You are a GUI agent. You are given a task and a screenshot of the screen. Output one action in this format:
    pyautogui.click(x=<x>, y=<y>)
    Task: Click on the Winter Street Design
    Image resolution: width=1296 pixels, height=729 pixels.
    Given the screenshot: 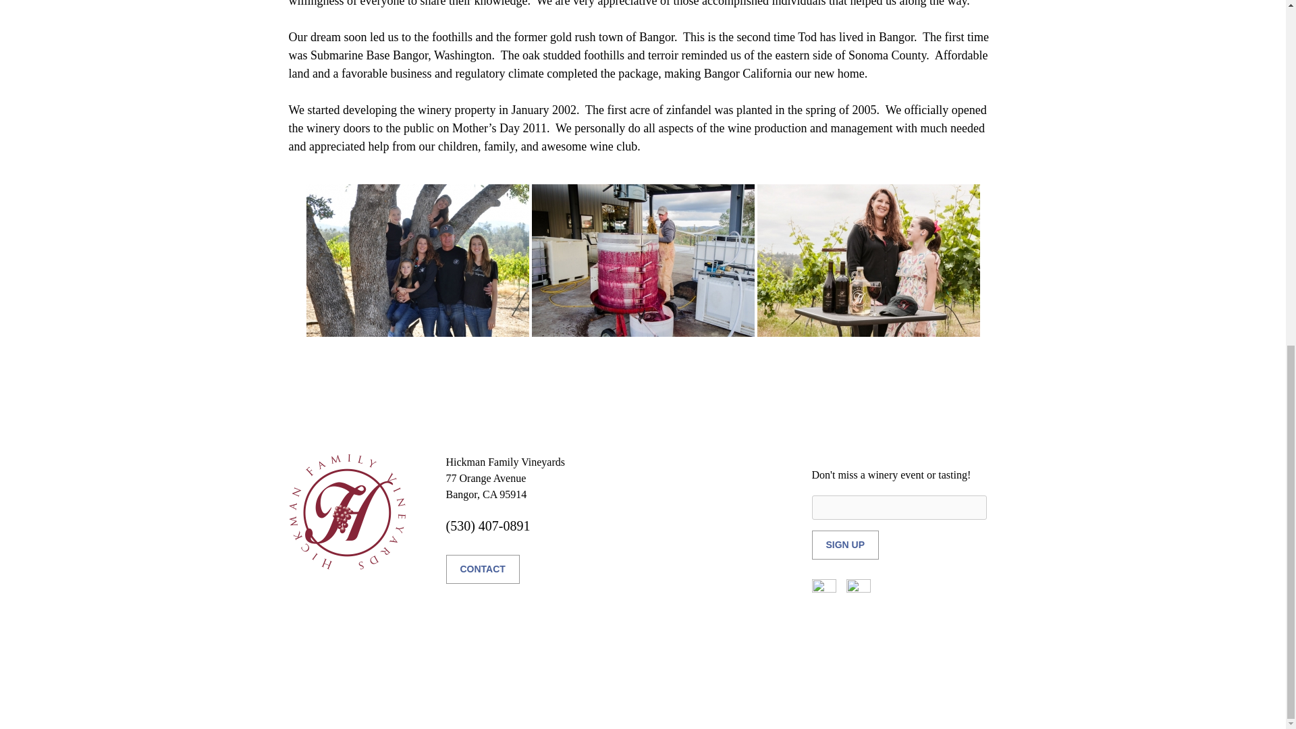 What is the action you would take?
    pyautogui.click(x=720, y=678)
    